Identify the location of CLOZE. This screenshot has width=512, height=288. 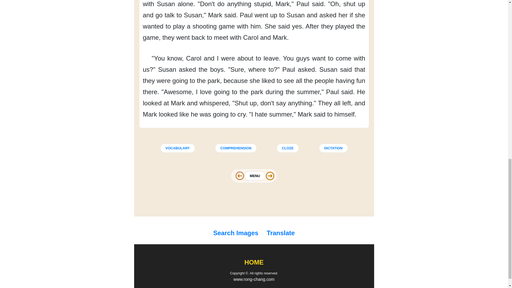
(287, 148).